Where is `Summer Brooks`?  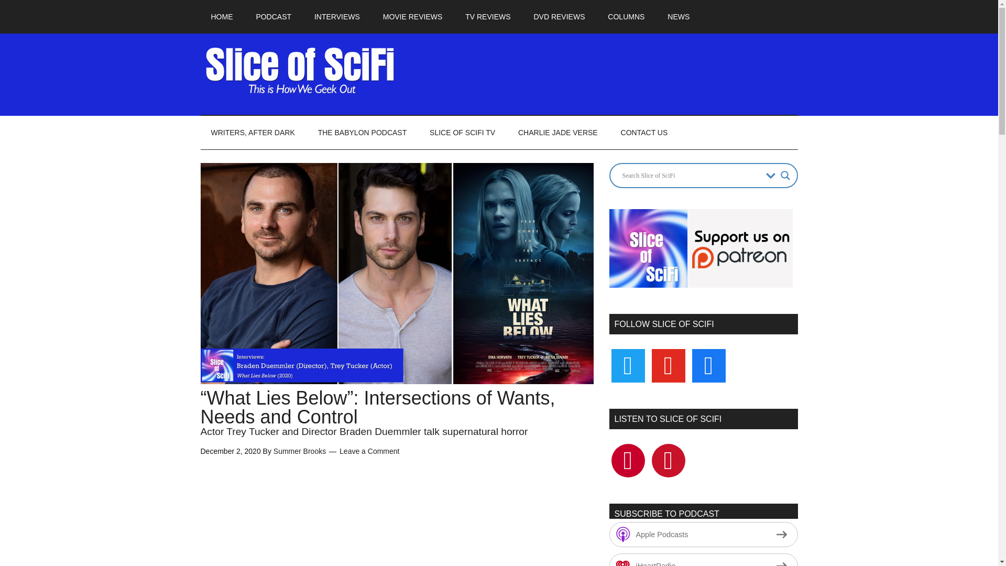
Summer Brooks is located at coordinates (300, 451).